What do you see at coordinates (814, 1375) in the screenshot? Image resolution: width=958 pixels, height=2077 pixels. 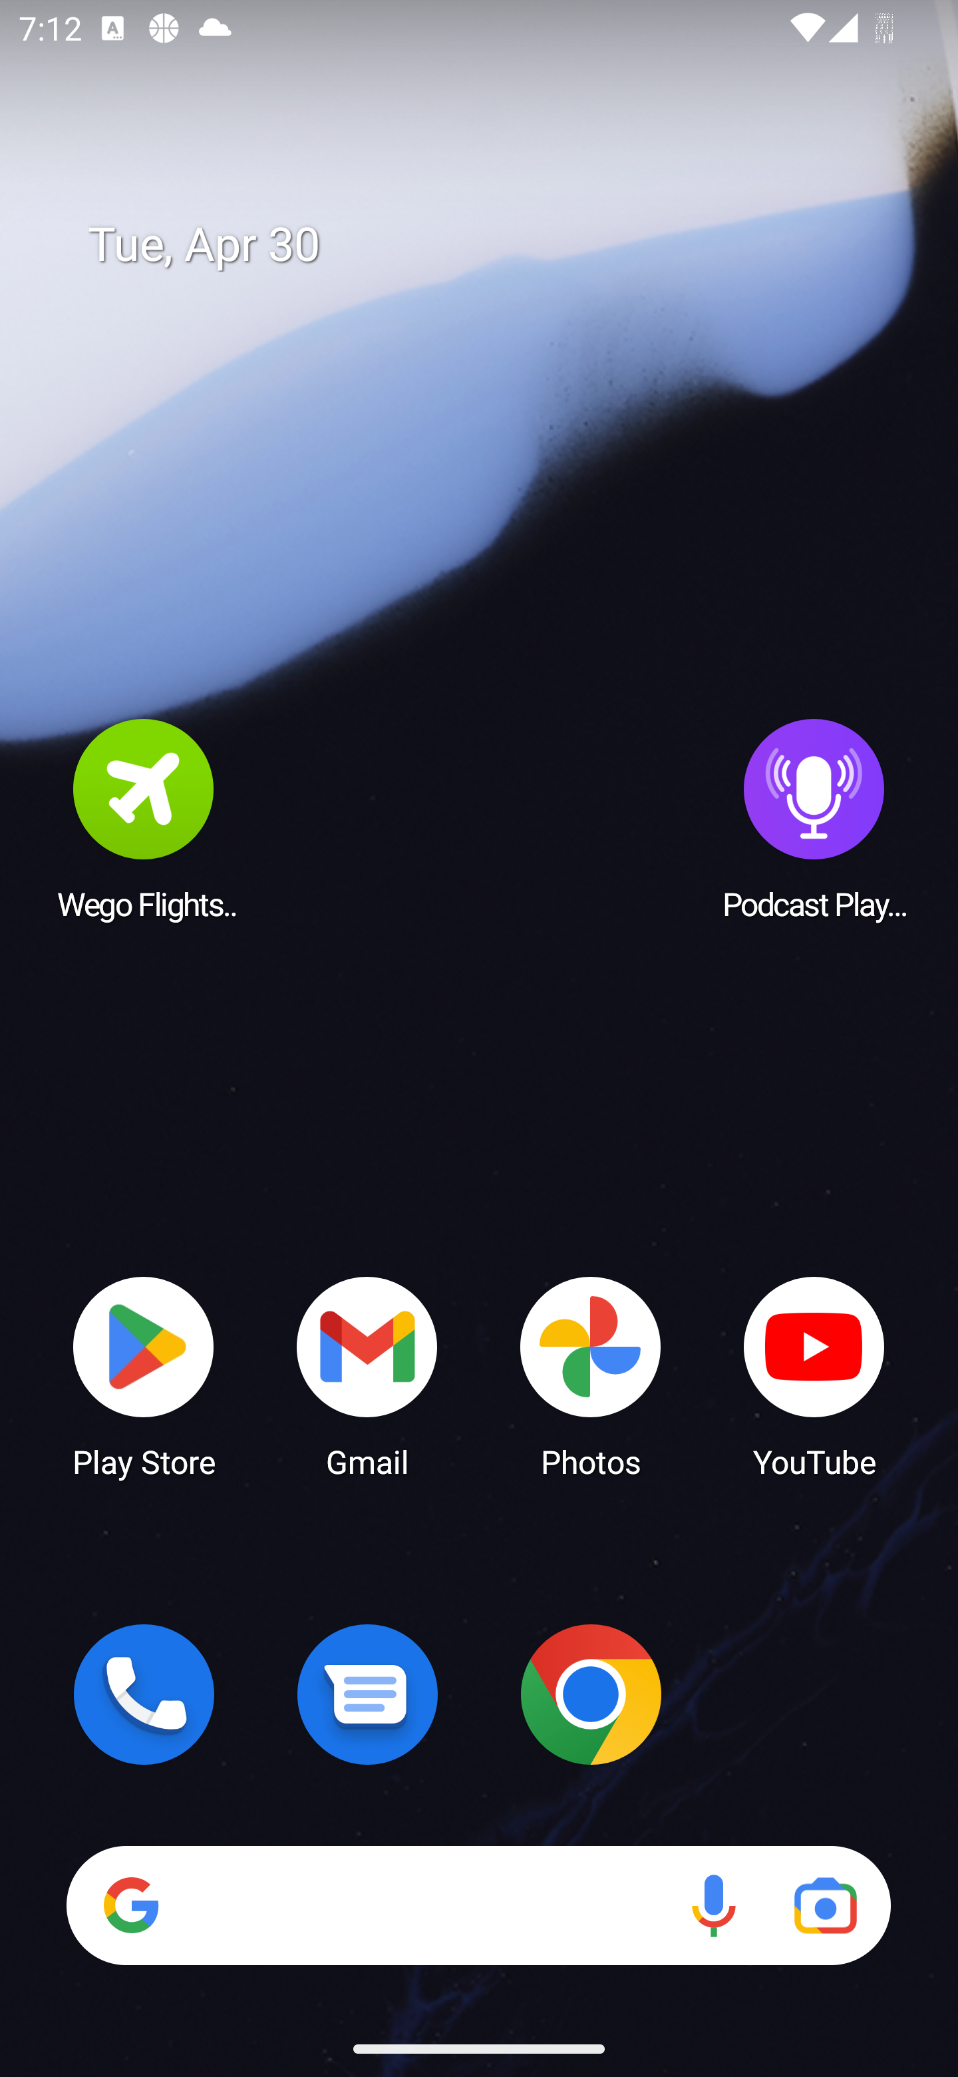 I see `YouTube` at bounding box center [814, 1375].